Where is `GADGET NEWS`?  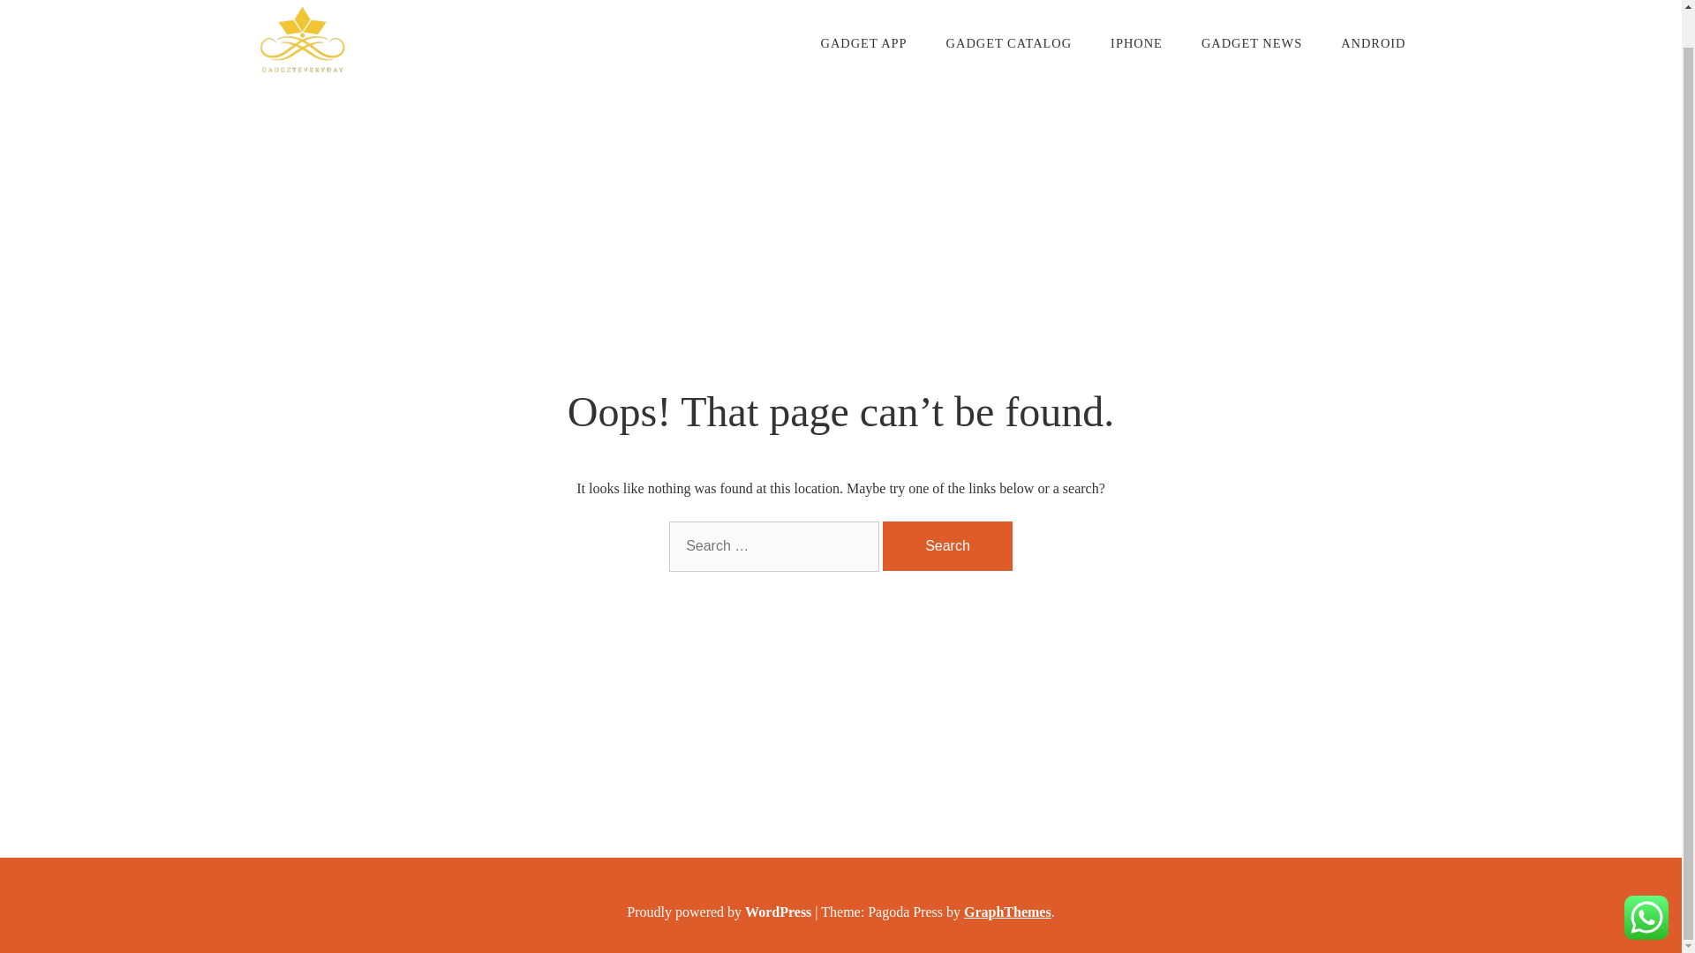 GADGET NEWS is located at coordinates (1252, 43).